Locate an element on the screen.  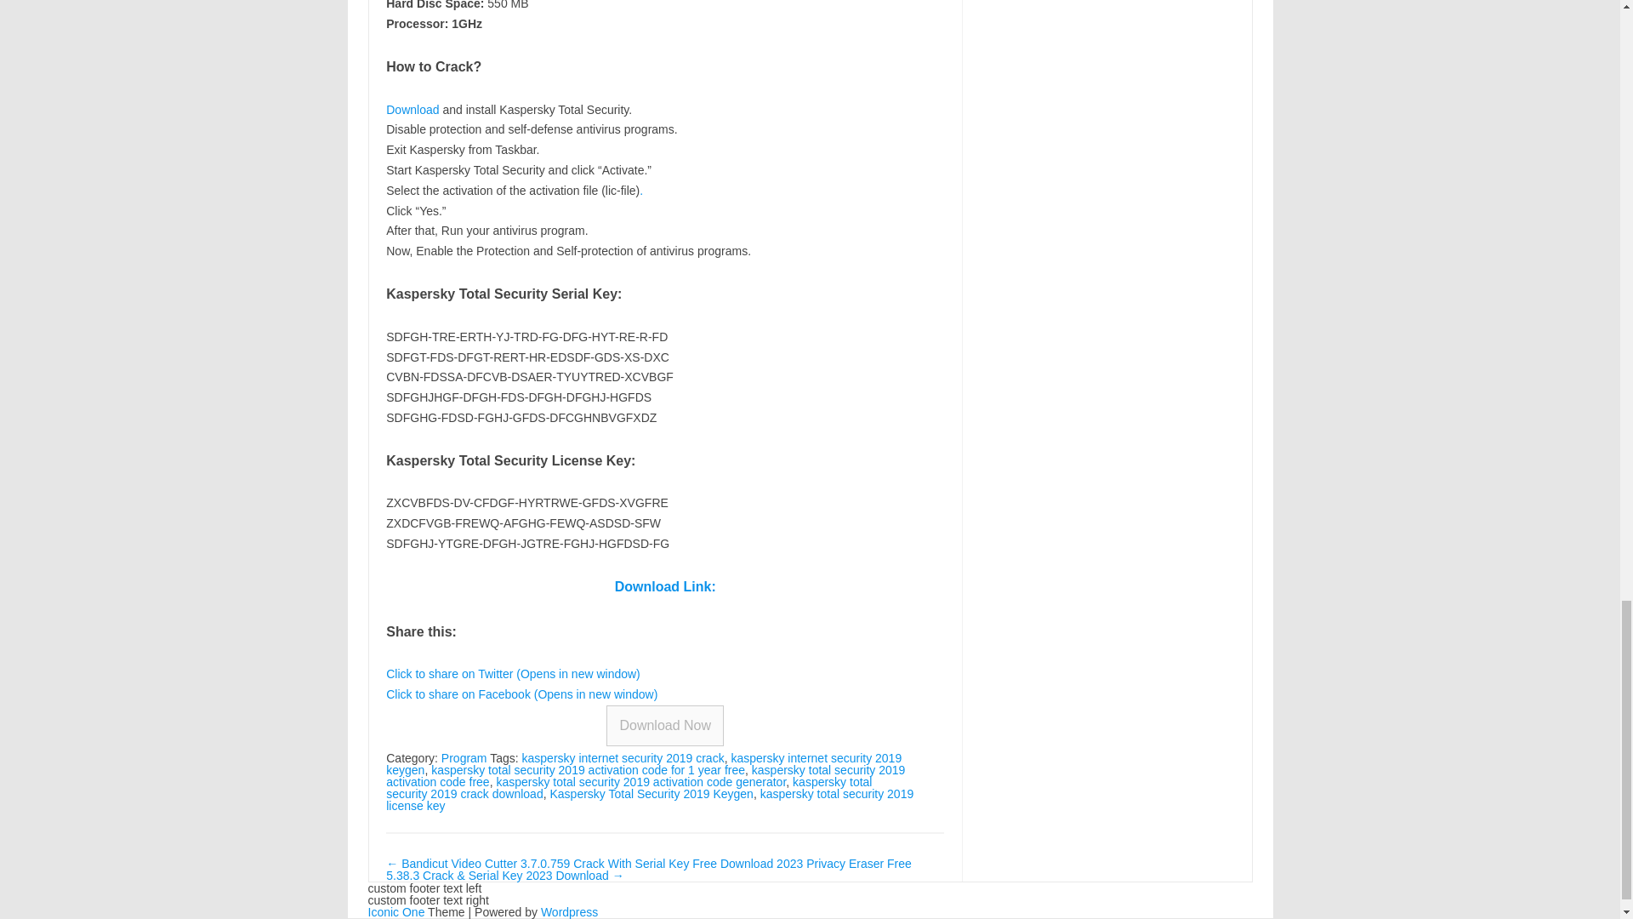
kaspersky total security 2019 activation code generator is located at coordinates (640, 781).